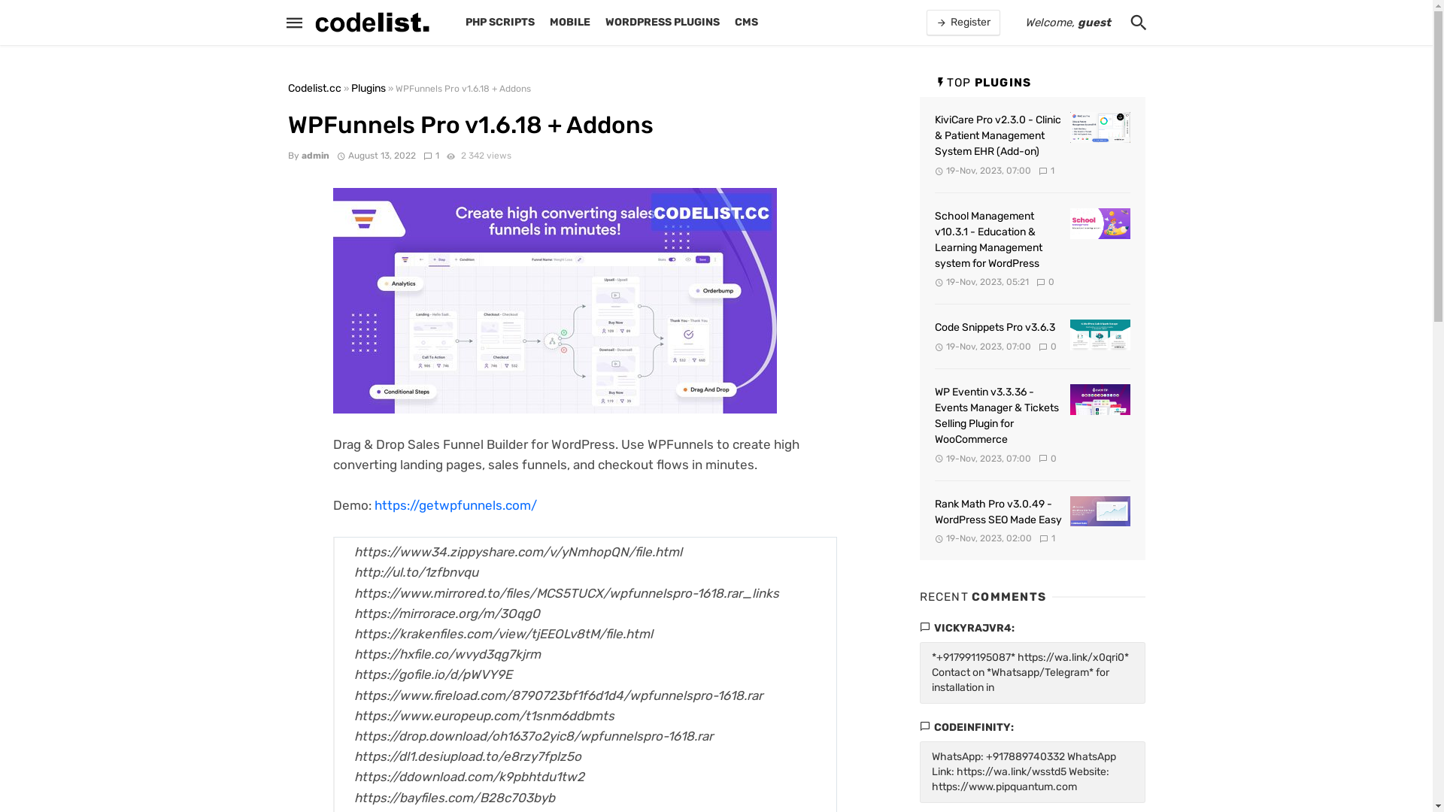 The width and height of the screenshot is (1444, 812). I want to click on PHP SCRIPTS, so click(500, 23).